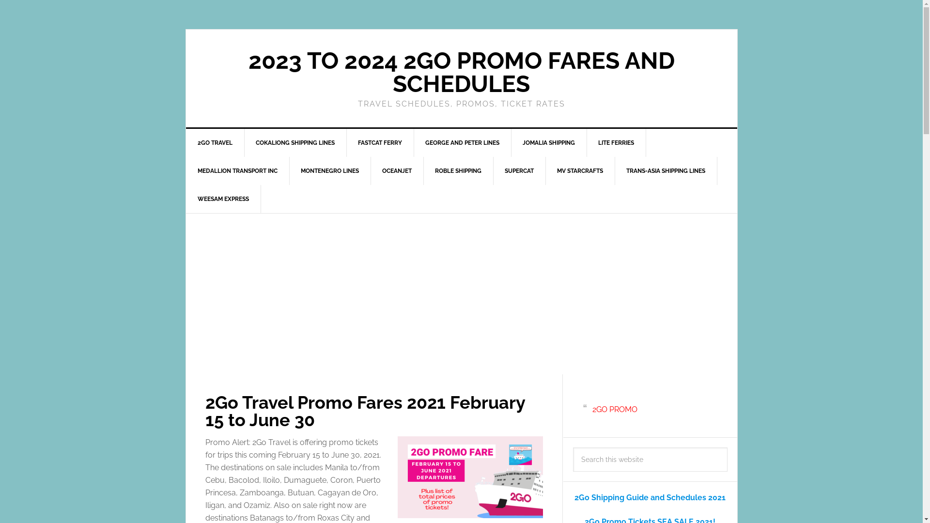 Image resolution: width=930 pixels, height=523 pixels. What do you see at coordinates (461, 72) in the screenshot?
I see `2023 TO 2024 2GO PROMO FARES AND SCHEDULES` at bounding box center [461, 72].